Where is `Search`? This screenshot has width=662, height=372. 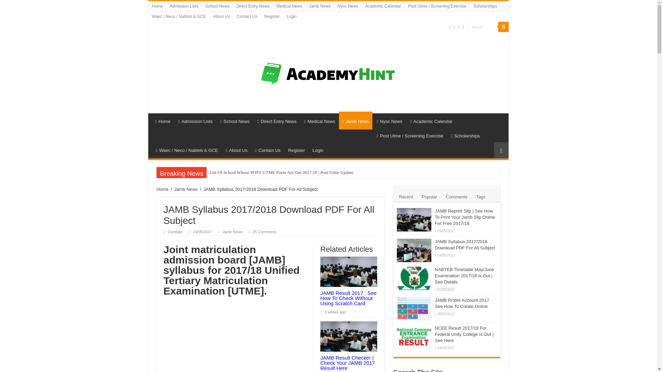 Search is located at coordinates (483, 26).